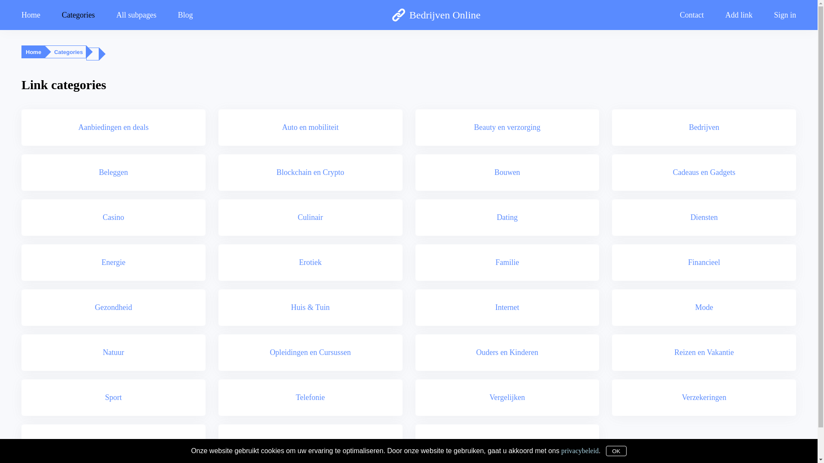 Image resolution: width=824 pixels, height=463 pixels. Describe the element at coordinates (113, 307) in the screenshot. I see `Gezondheid` at that location.